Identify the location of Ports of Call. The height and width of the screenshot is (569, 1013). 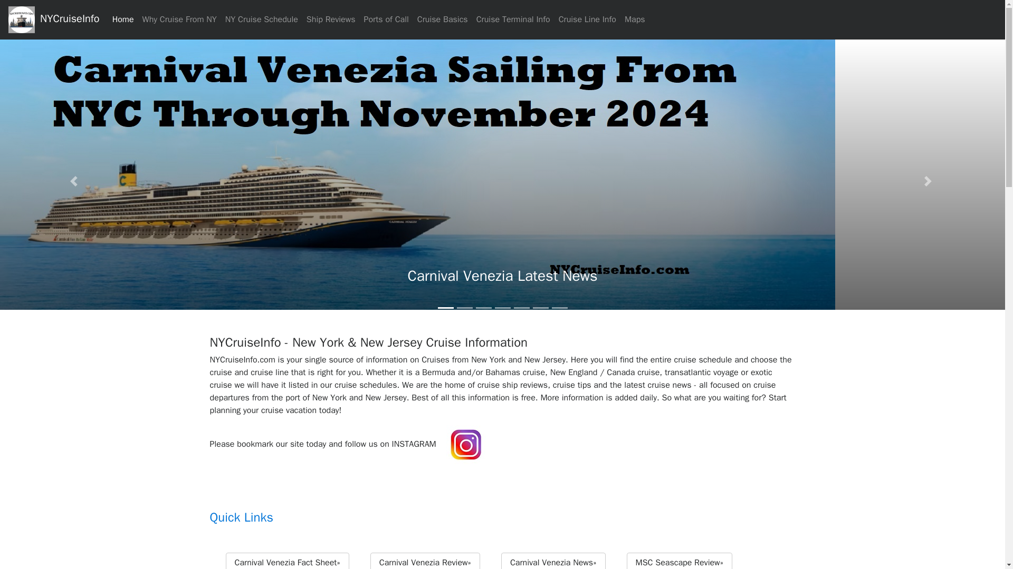
(386, 19).